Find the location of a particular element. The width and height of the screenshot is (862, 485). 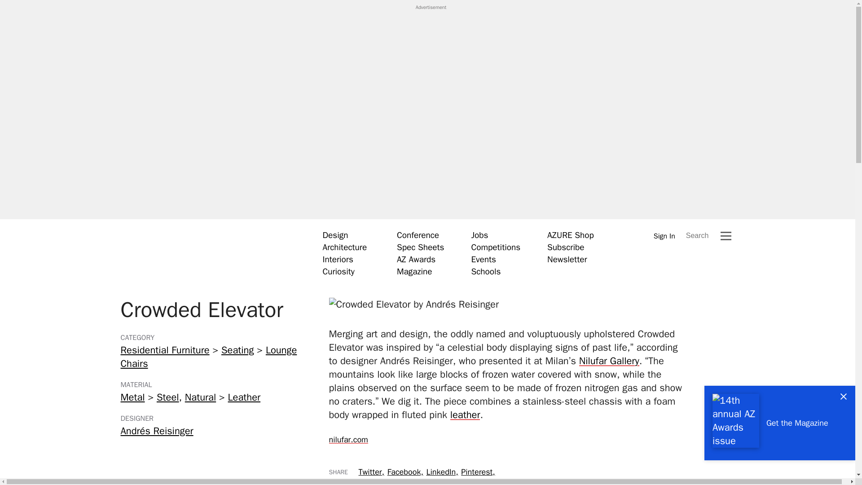

Curiosity is located at coordinates (339, 271).